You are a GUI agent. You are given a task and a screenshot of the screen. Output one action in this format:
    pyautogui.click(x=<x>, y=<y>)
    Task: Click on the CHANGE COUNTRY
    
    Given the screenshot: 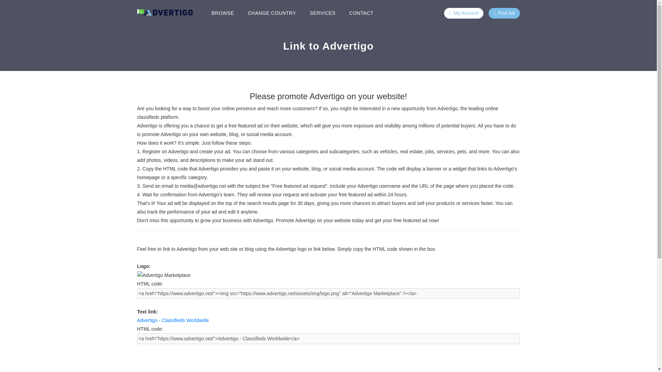 What is the action you would take?
    pyautogui.click(x=272, y=13)
    